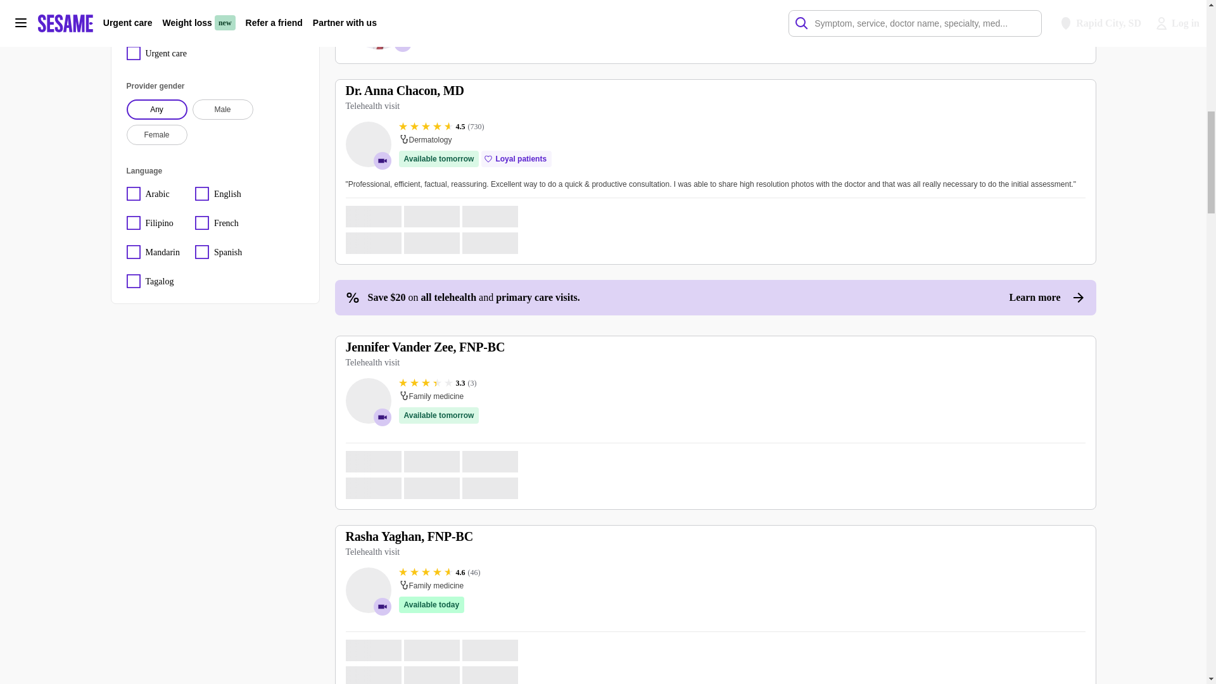 The height and width of the screenshot is (684, 1216). Describe the element at coordinates (167, 1) in the screenshot. I see `Option unchecked` at that location.